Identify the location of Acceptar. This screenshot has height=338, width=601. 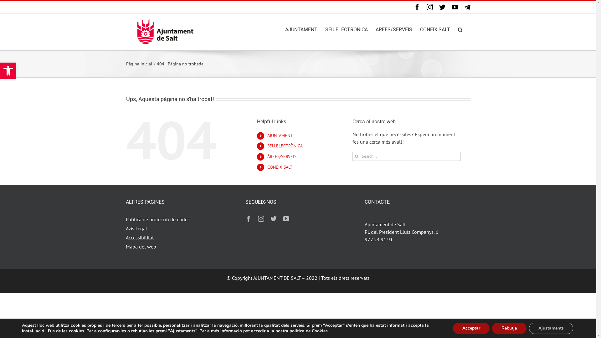
(471, 328).